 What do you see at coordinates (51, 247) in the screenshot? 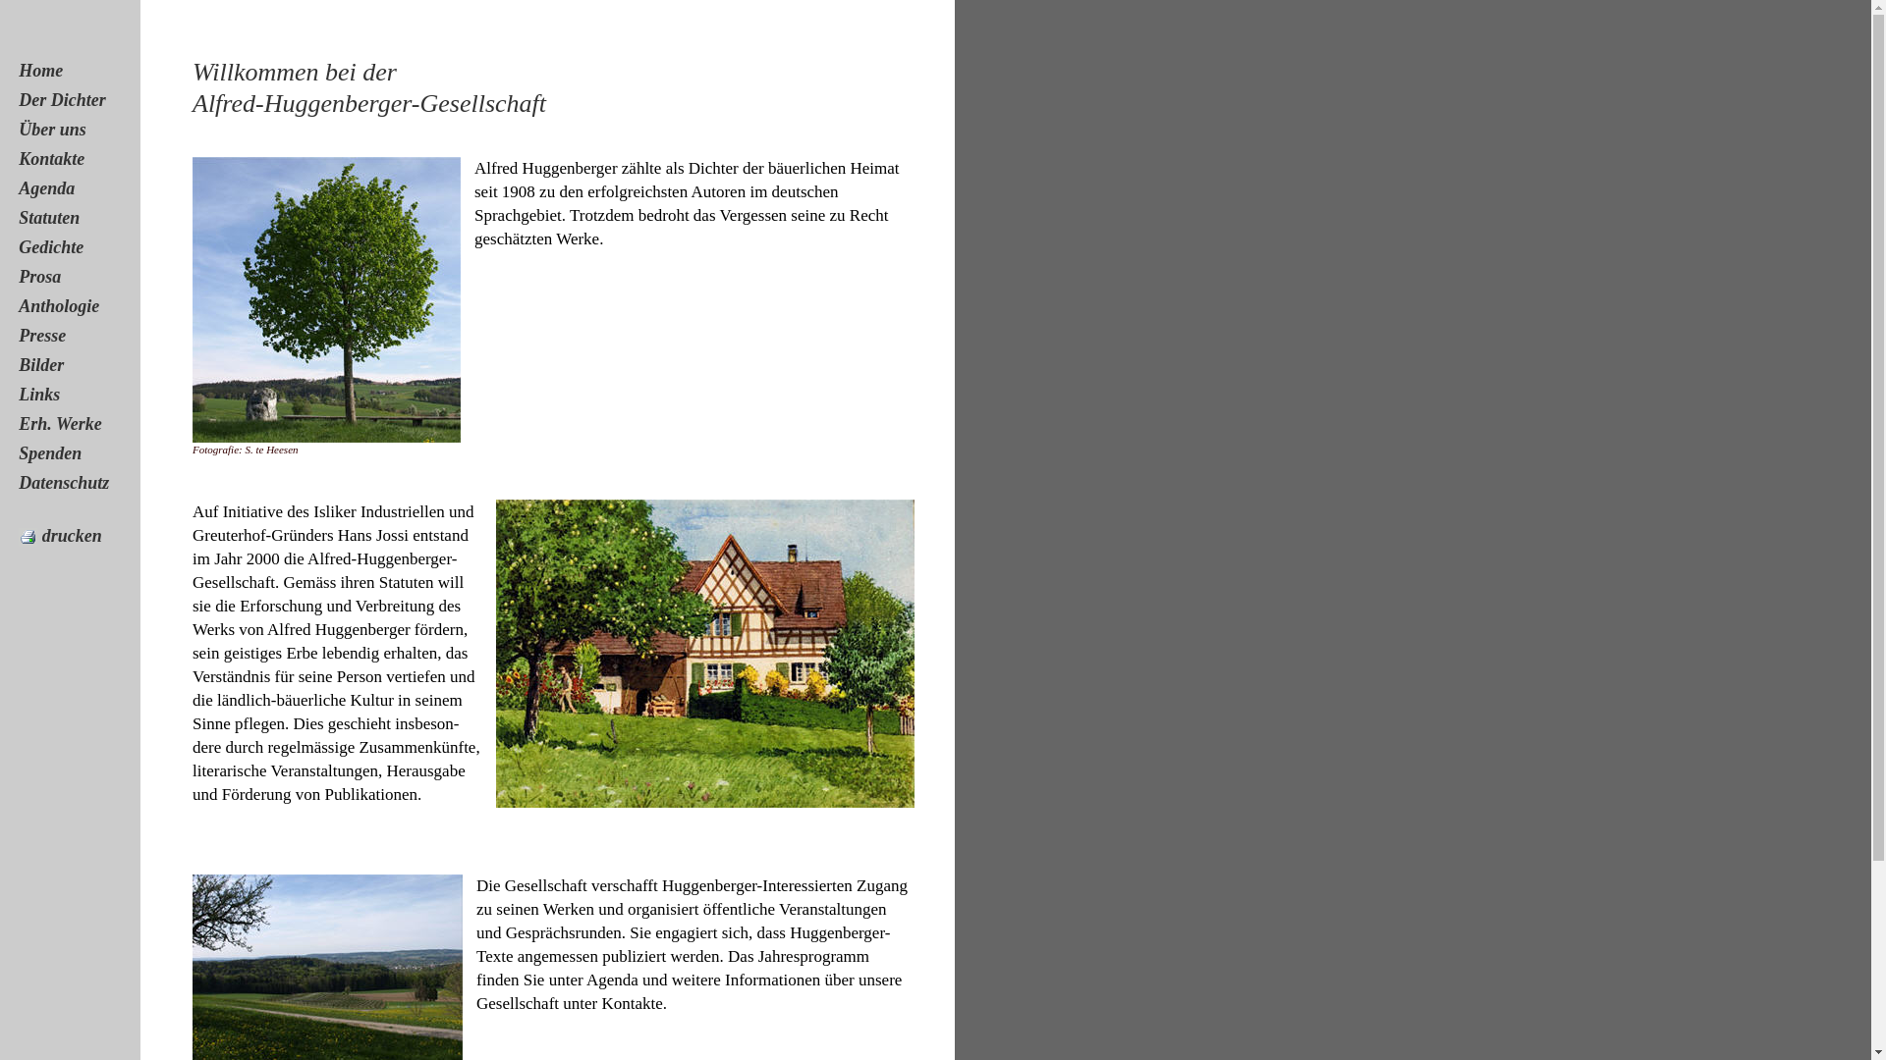
I see `Gedichte` at bounding box center [51, 247].